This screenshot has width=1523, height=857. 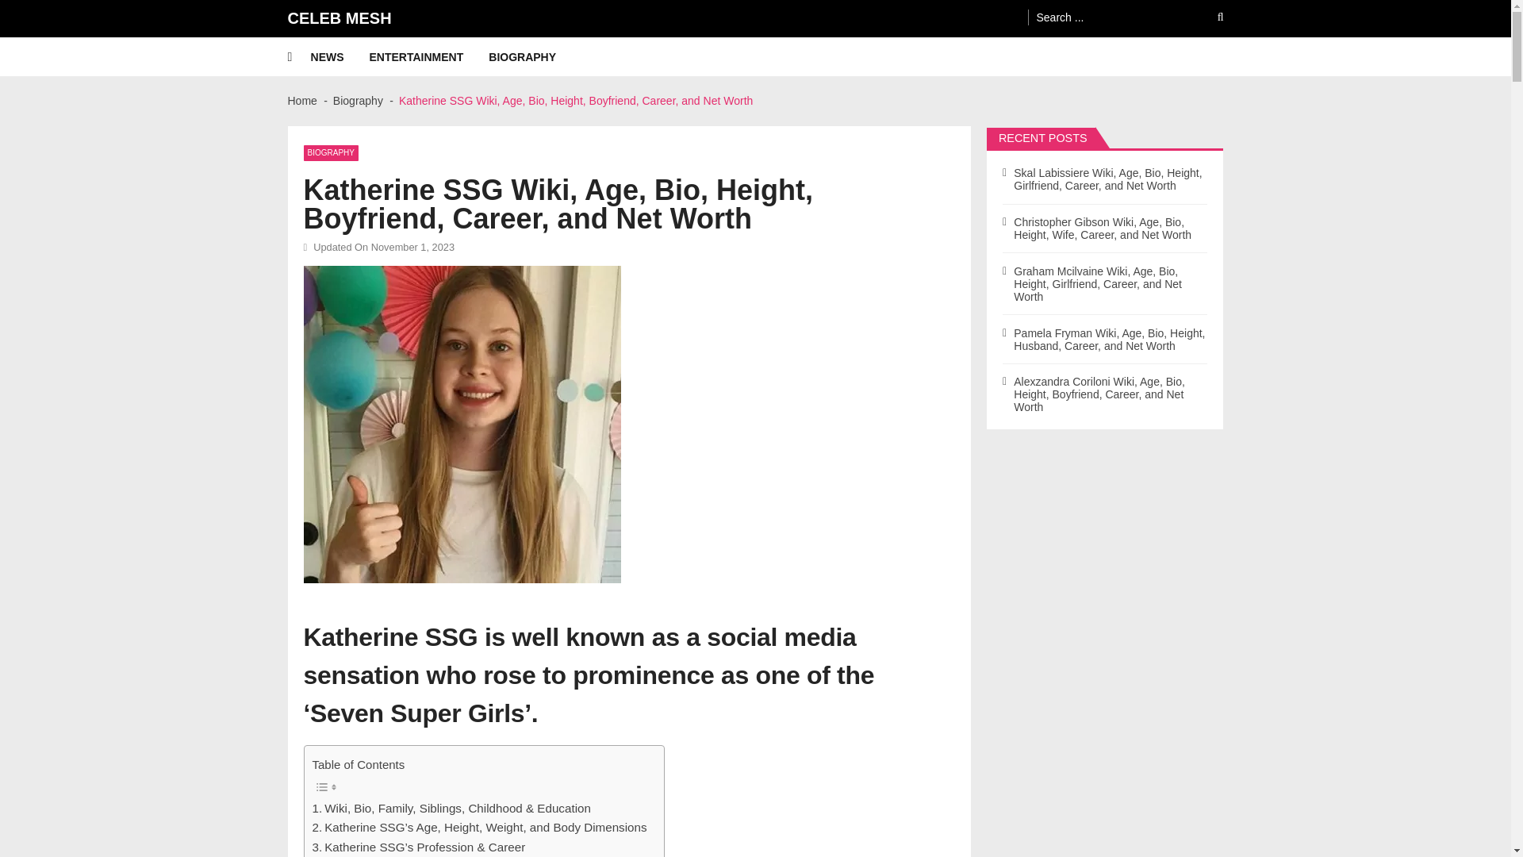 I want to click on Search, so click(x=1210, y=17).